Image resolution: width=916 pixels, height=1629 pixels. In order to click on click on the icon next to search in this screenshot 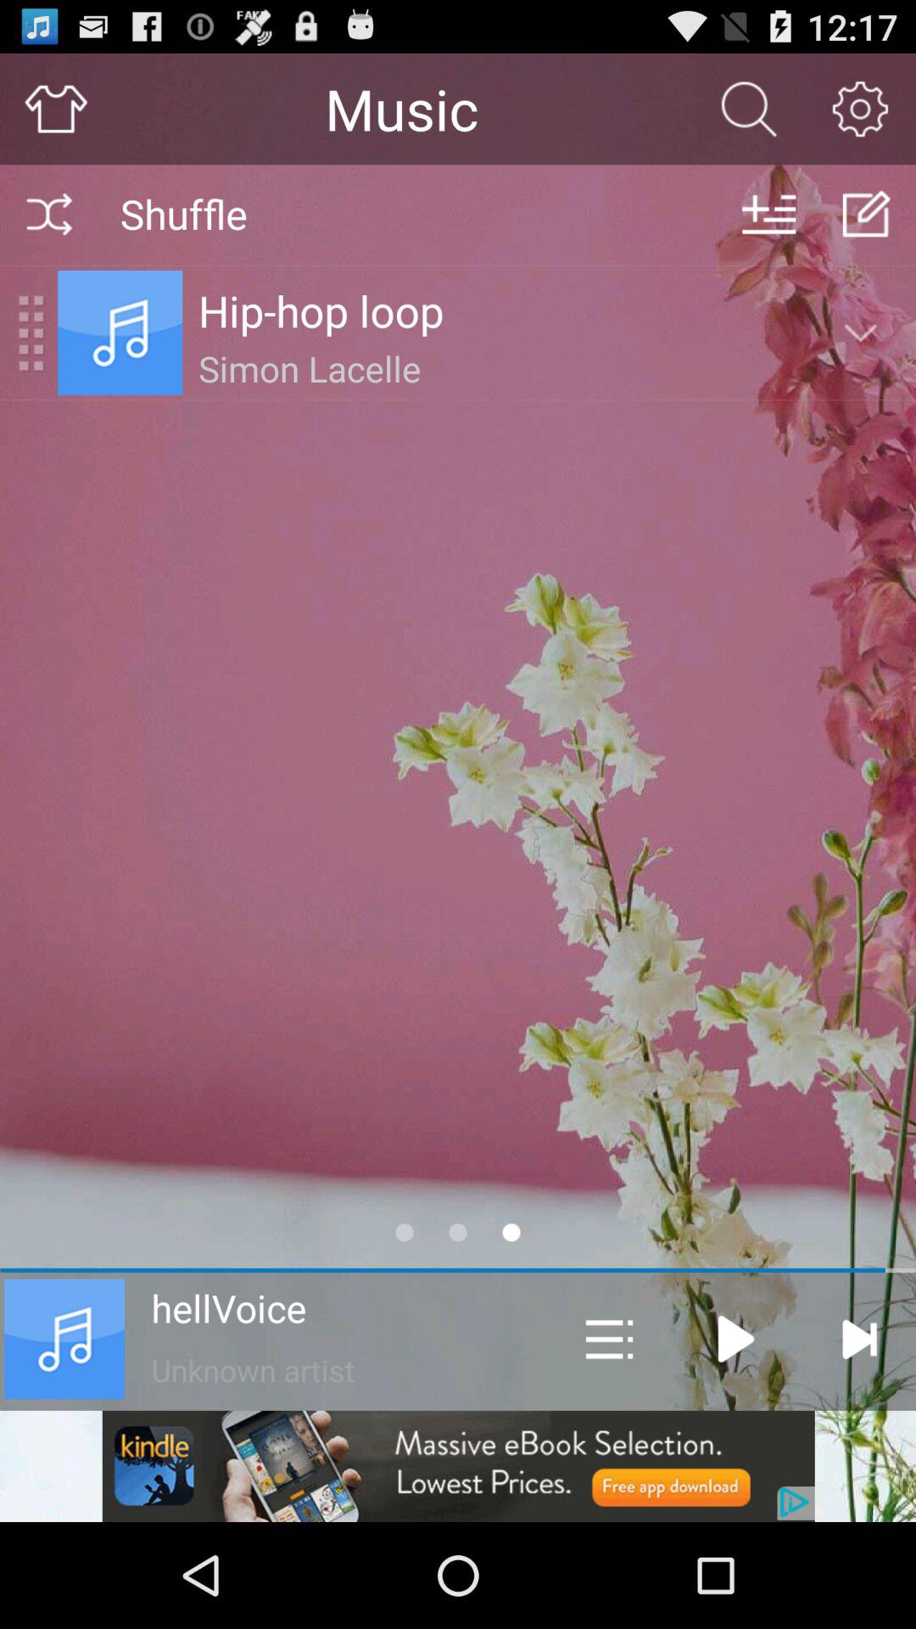, I will do `click(860, 109)`.